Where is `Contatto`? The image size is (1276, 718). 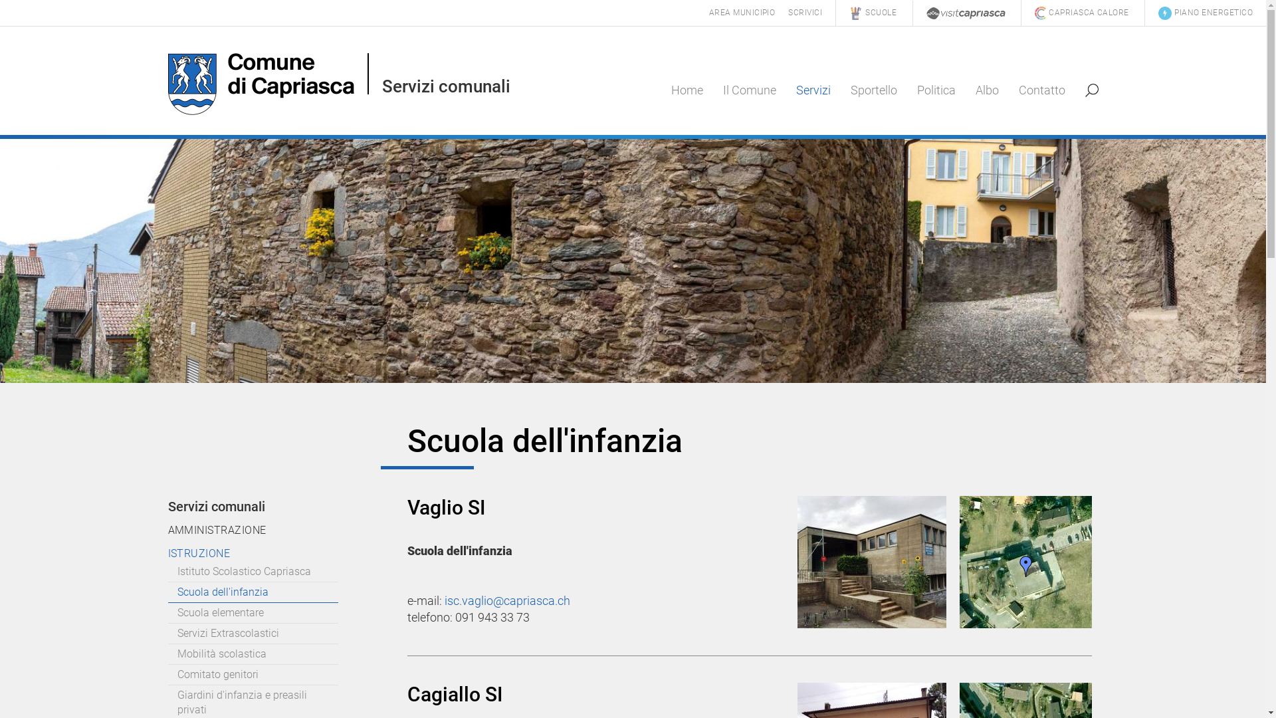
Contatto is located at coordinates (1042, 90).